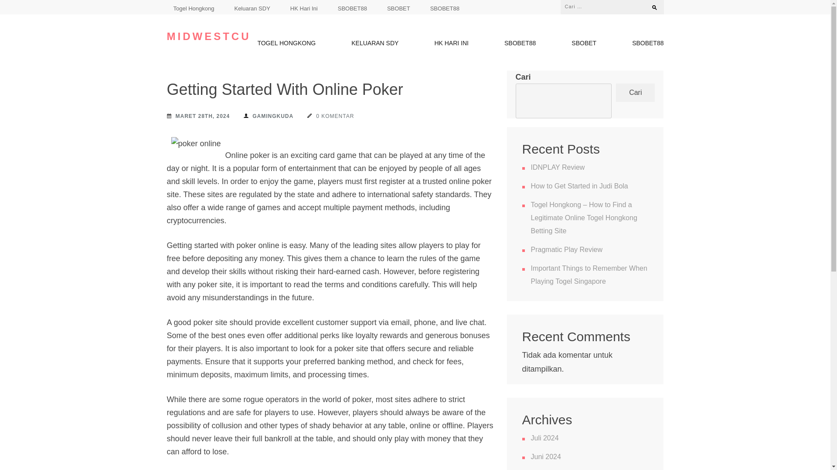 This screenshot has height=470, width=837. I want to click on SBOBET88, so click(648, 45).